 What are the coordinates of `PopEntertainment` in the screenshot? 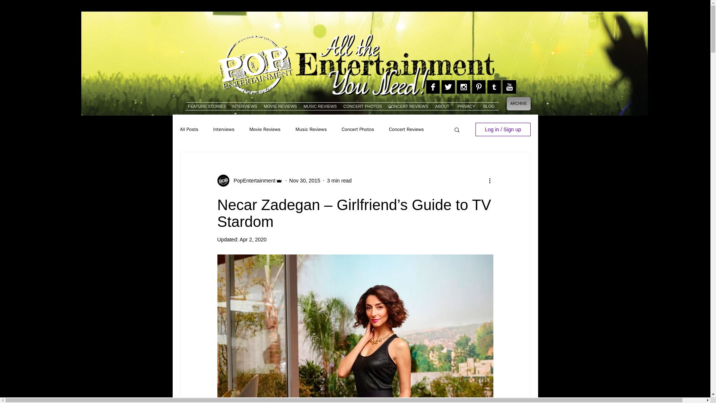 It's located at (252, 181).